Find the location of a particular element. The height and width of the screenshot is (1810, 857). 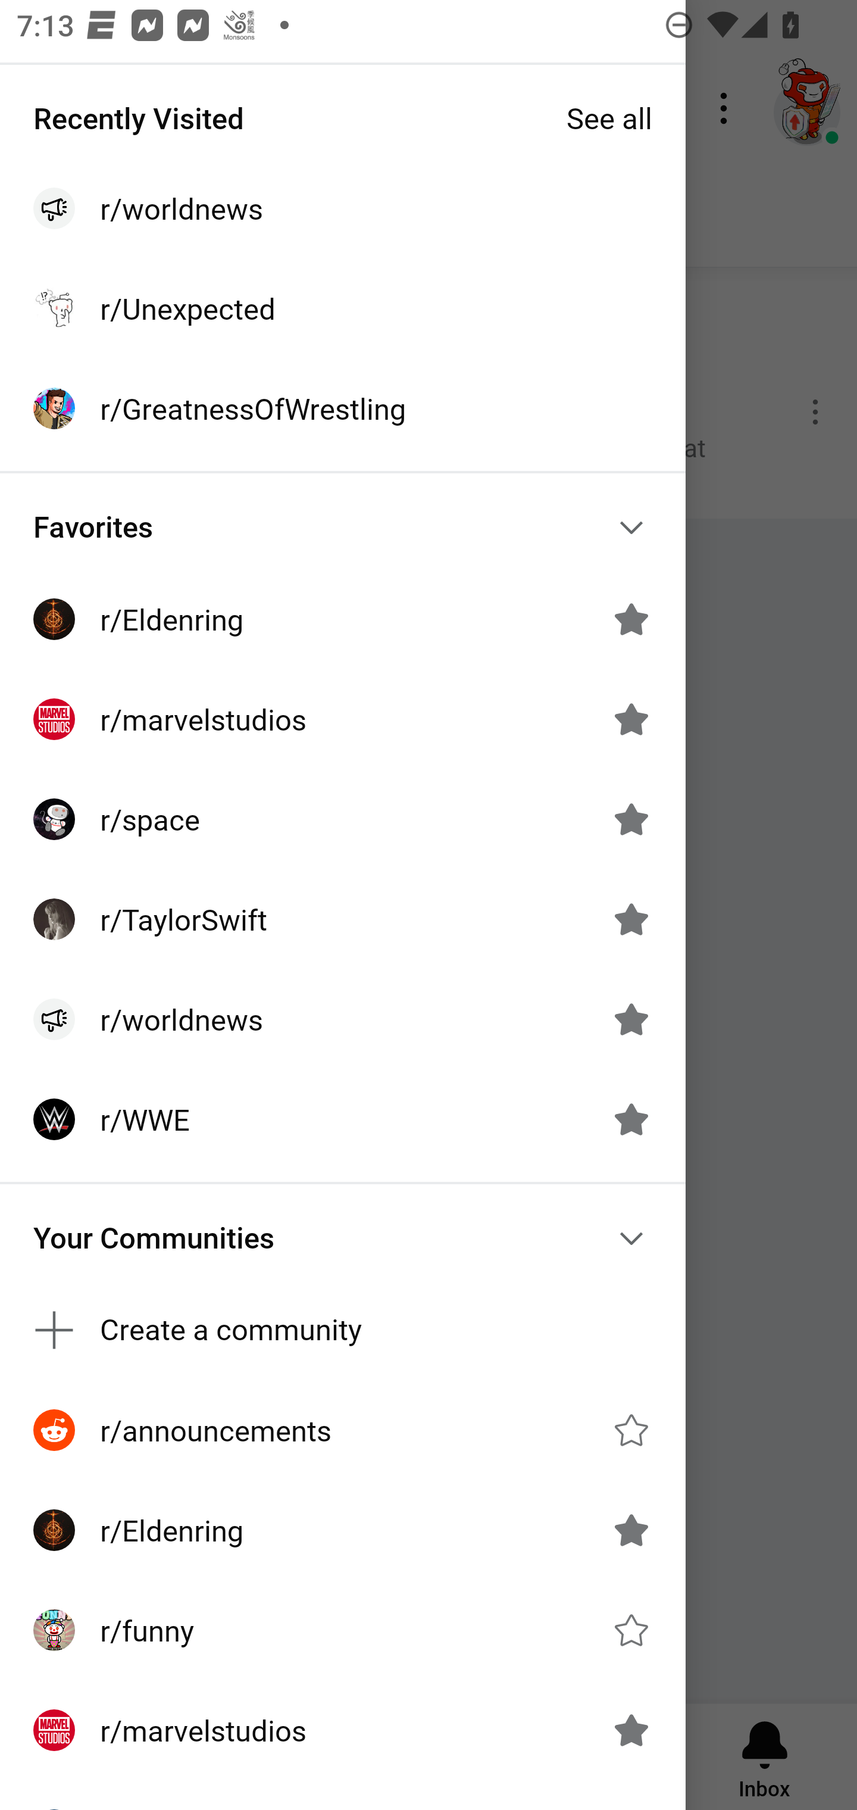

Unfavorite r/marvelstudios is located at coordinates (631, 719).